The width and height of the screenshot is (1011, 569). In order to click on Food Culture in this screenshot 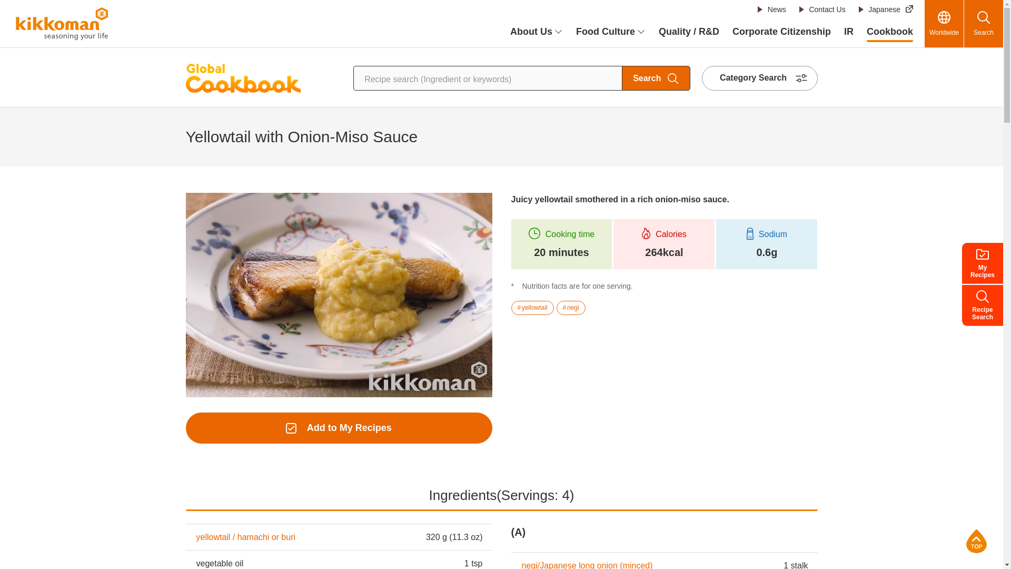, I will do `click(611, 32)`.